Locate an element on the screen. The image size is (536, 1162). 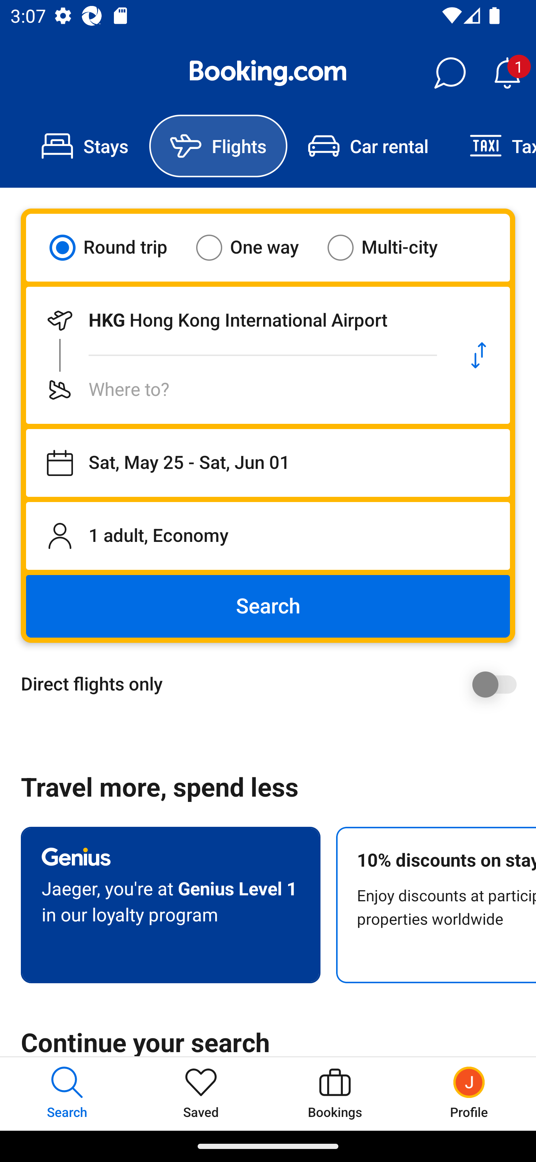
Search is located at coordinates (268, 606).